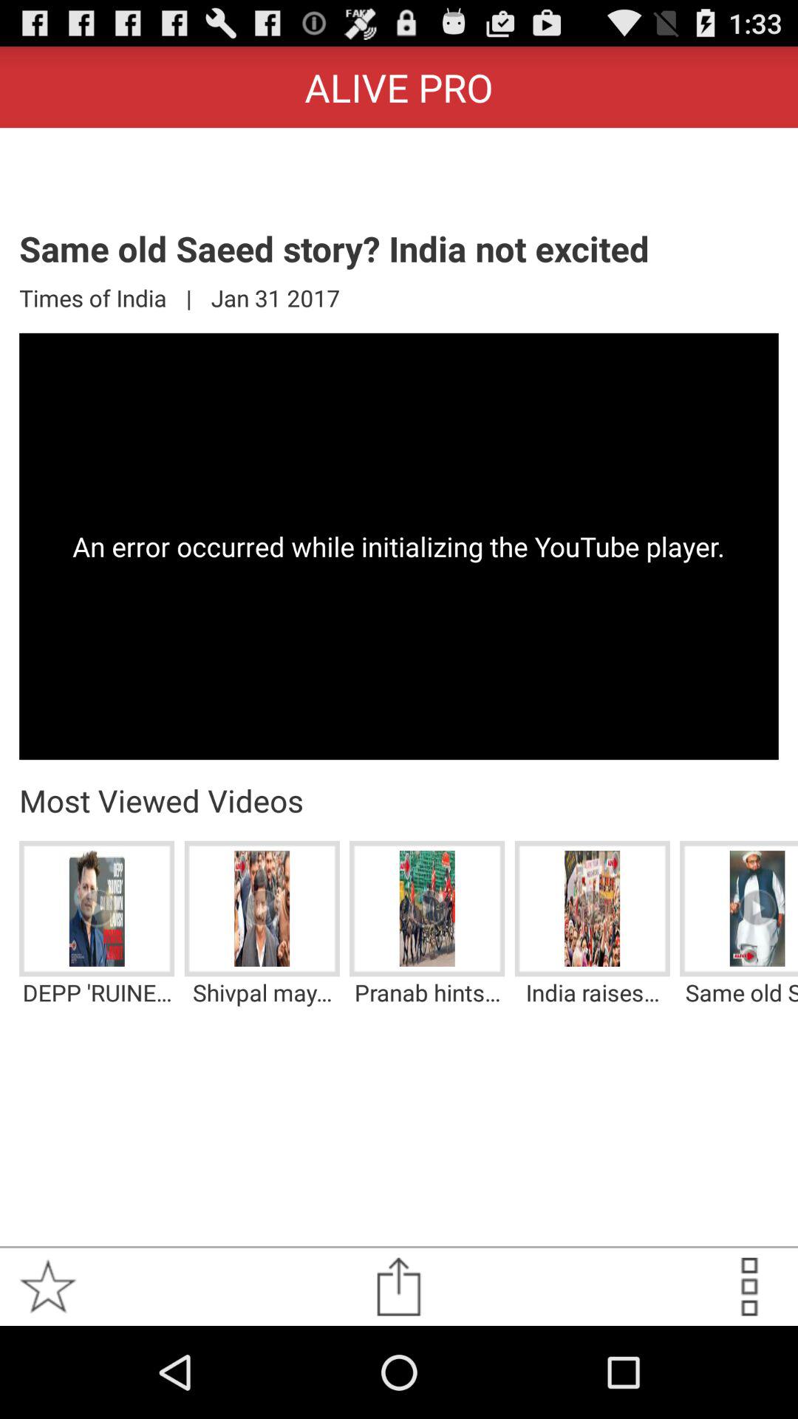 The width and height of the screenshot is (798, 1419). What do you see at coordinates (749, 1286) in the screenshot?
I see `more options` at bounding box center [749, 1286].